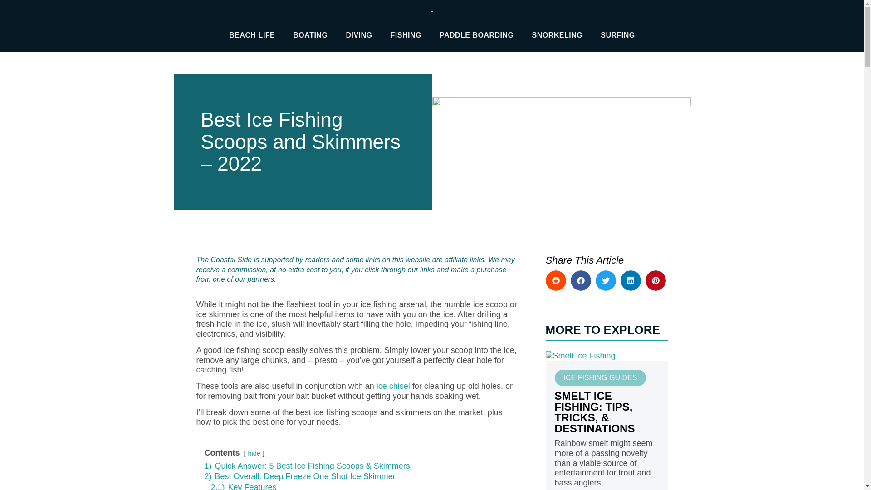  Describe the element at coordinates (558, 35) in the screenshot. I see `SNORKELING` at that location.